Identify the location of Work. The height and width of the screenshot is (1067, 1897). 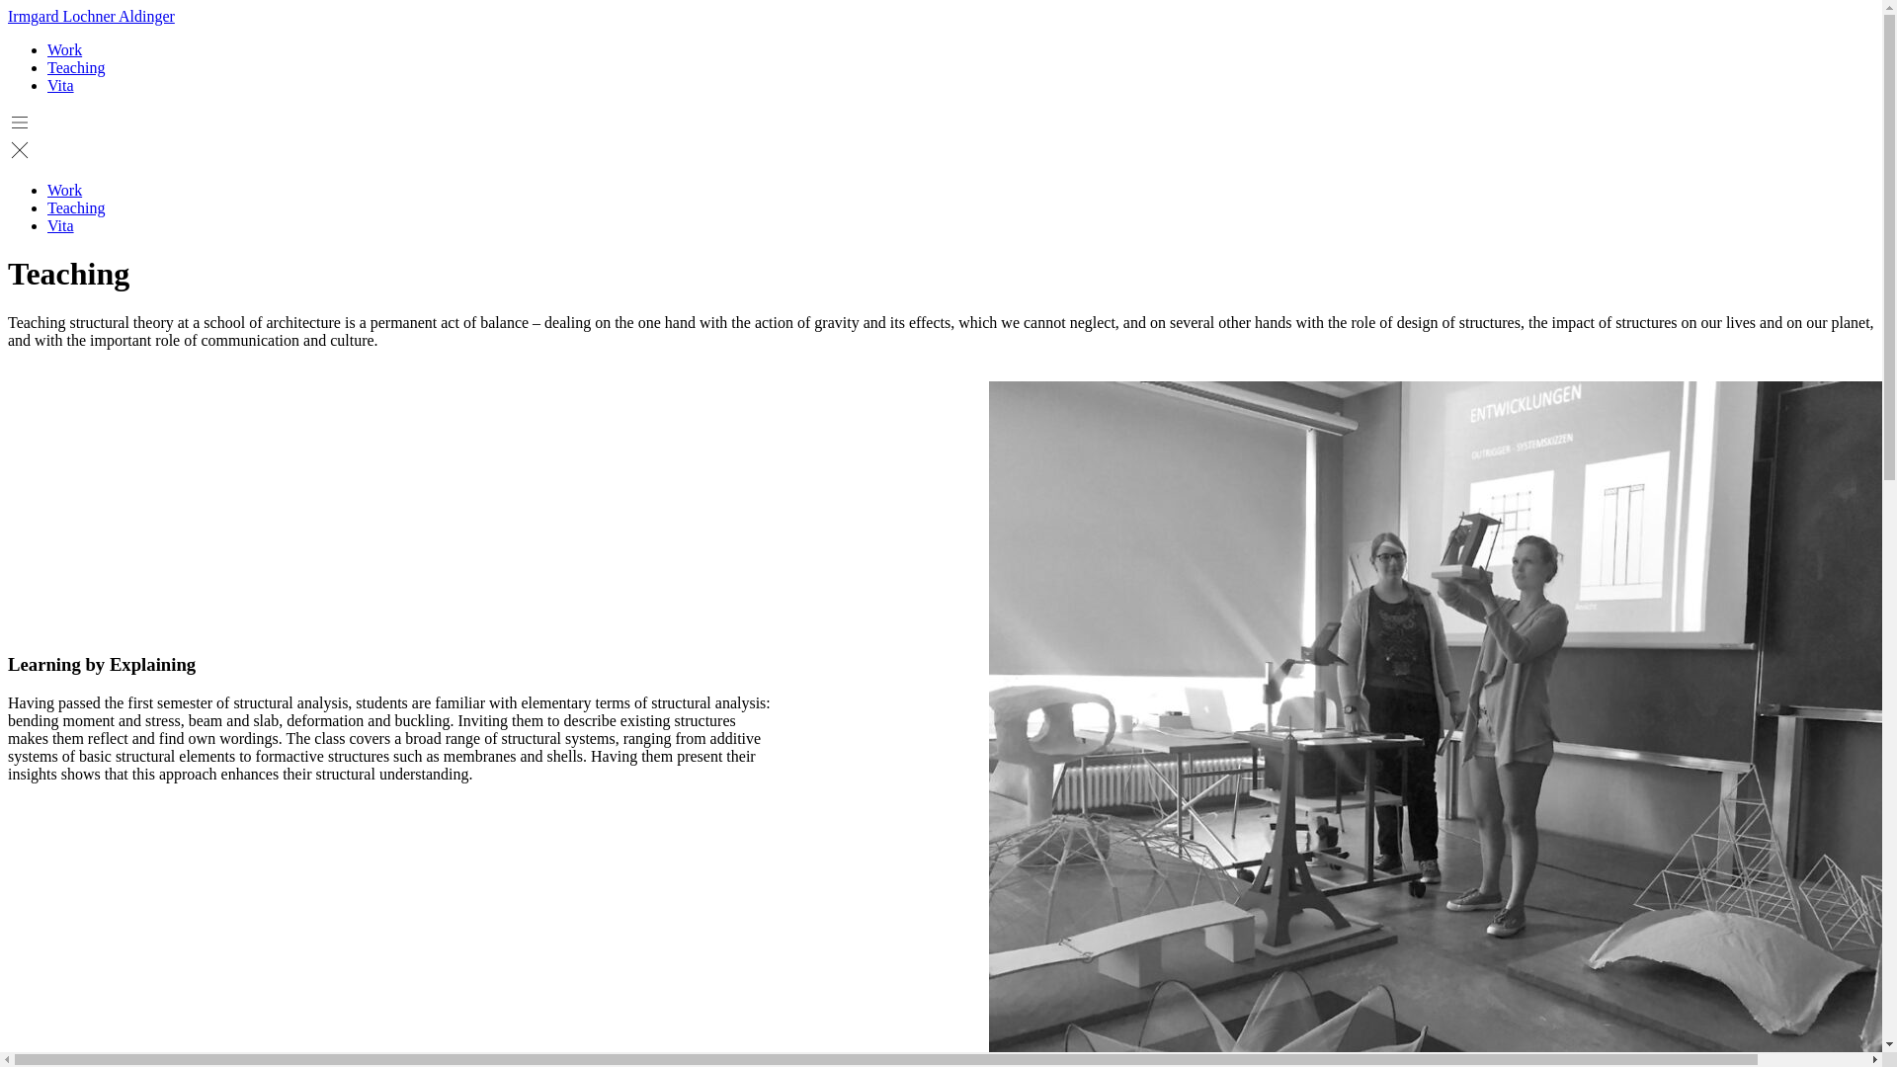
(64, 190).